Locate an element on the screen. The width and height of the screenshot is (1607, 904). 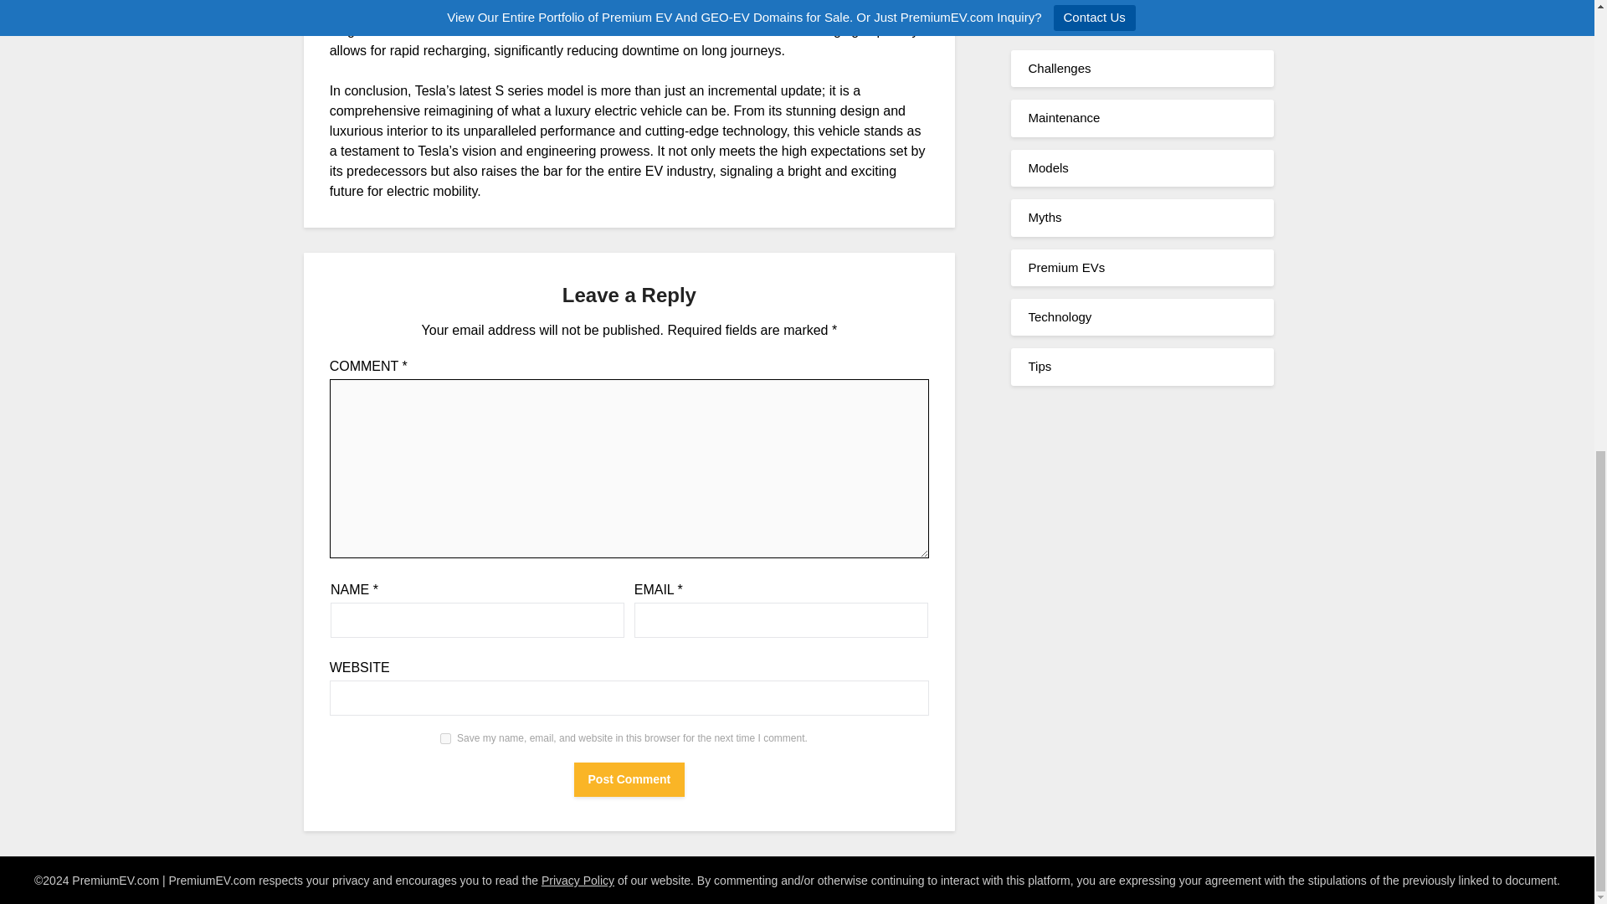
Challenges is located at coordinates (1060, 68).